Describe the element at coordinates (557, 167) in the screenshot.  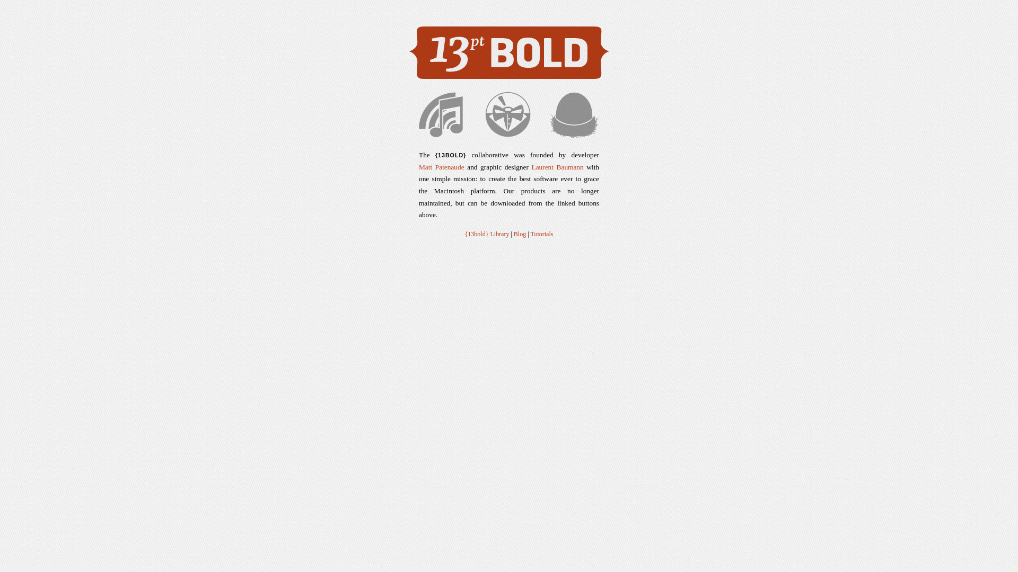
I see `Laurent Baumann` at that location.